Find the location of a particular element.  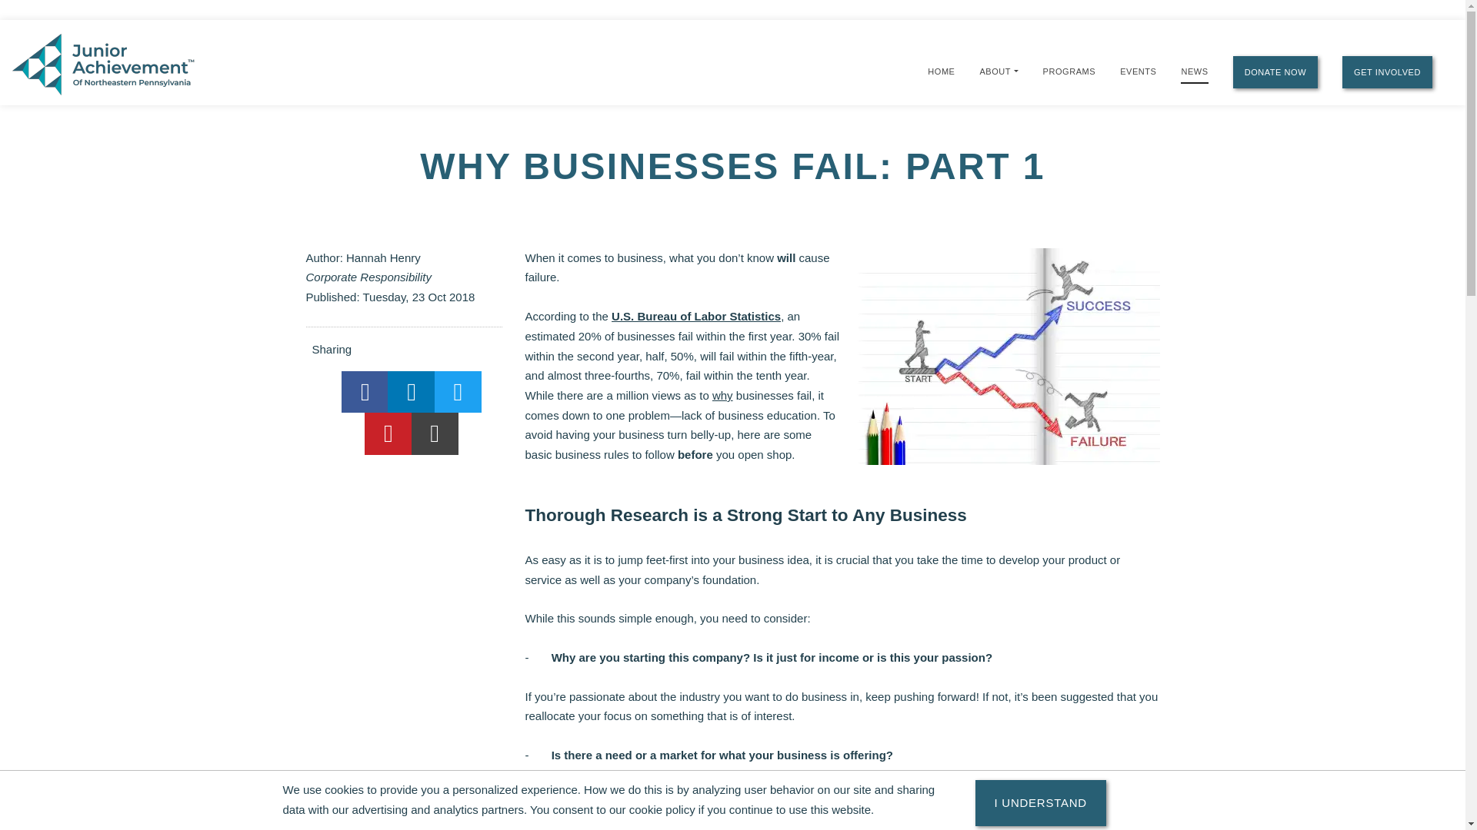

DONATE NOW is located at coordinates (1275, 72).